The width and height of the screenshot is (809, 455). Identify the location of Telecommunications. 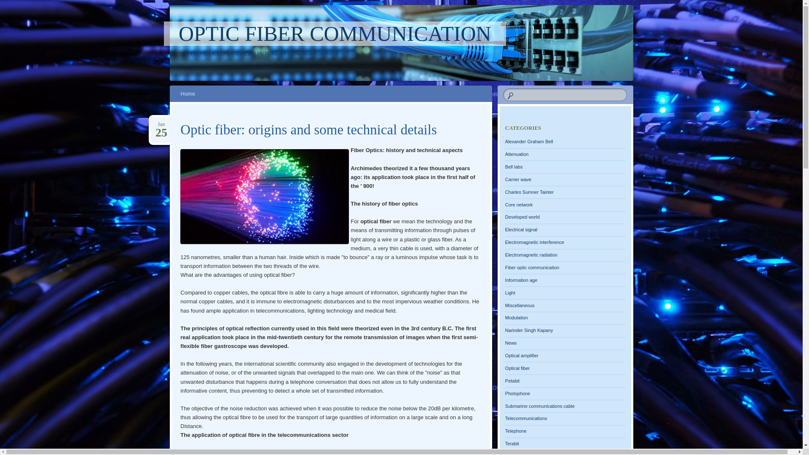
(526, 418).